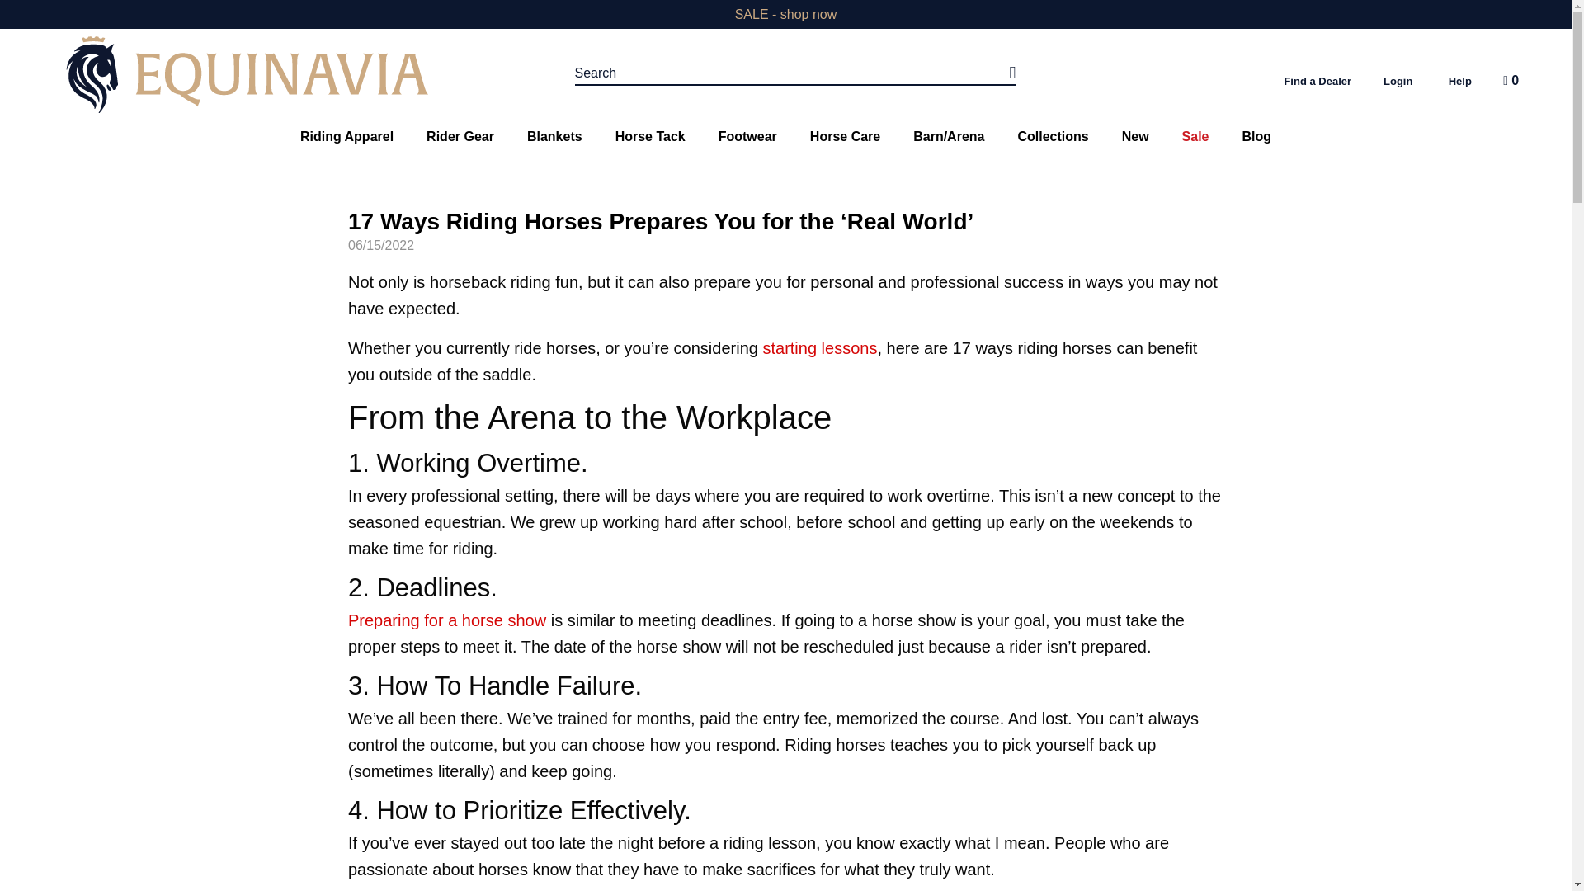 The image size is (1584, 891). Describe the element at coordinates (1460, 81) in the screenshot. I see `Help` at that location.